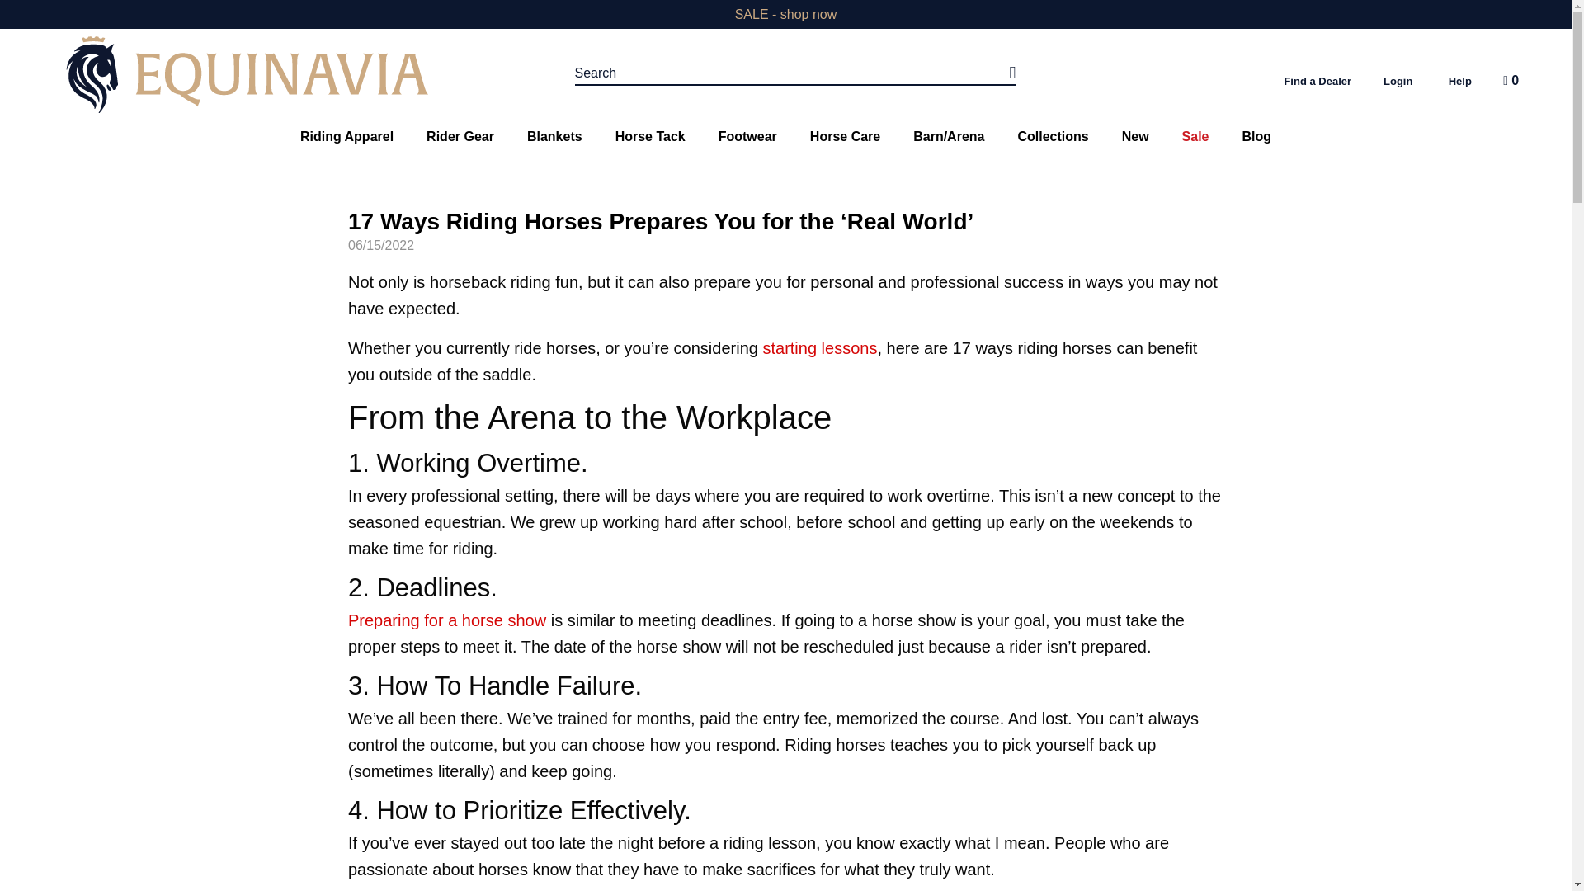 The image size is (1584, 891). Describe the element at coordinates (1460, 81) in the screenshot. I see `Help` at that location.